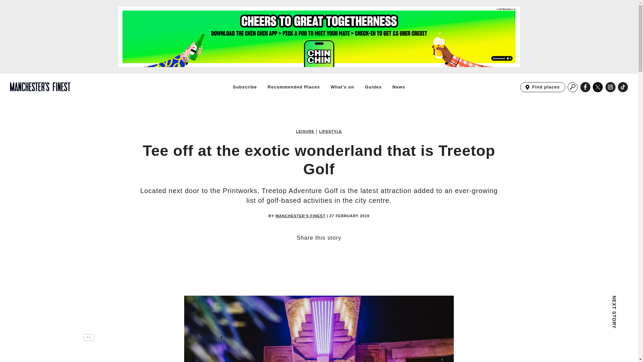  What do you see at coordinates (598, 87) in the screenshot?
I see `MANCHESTER'S FINEST` at bounding box center [598, 87].